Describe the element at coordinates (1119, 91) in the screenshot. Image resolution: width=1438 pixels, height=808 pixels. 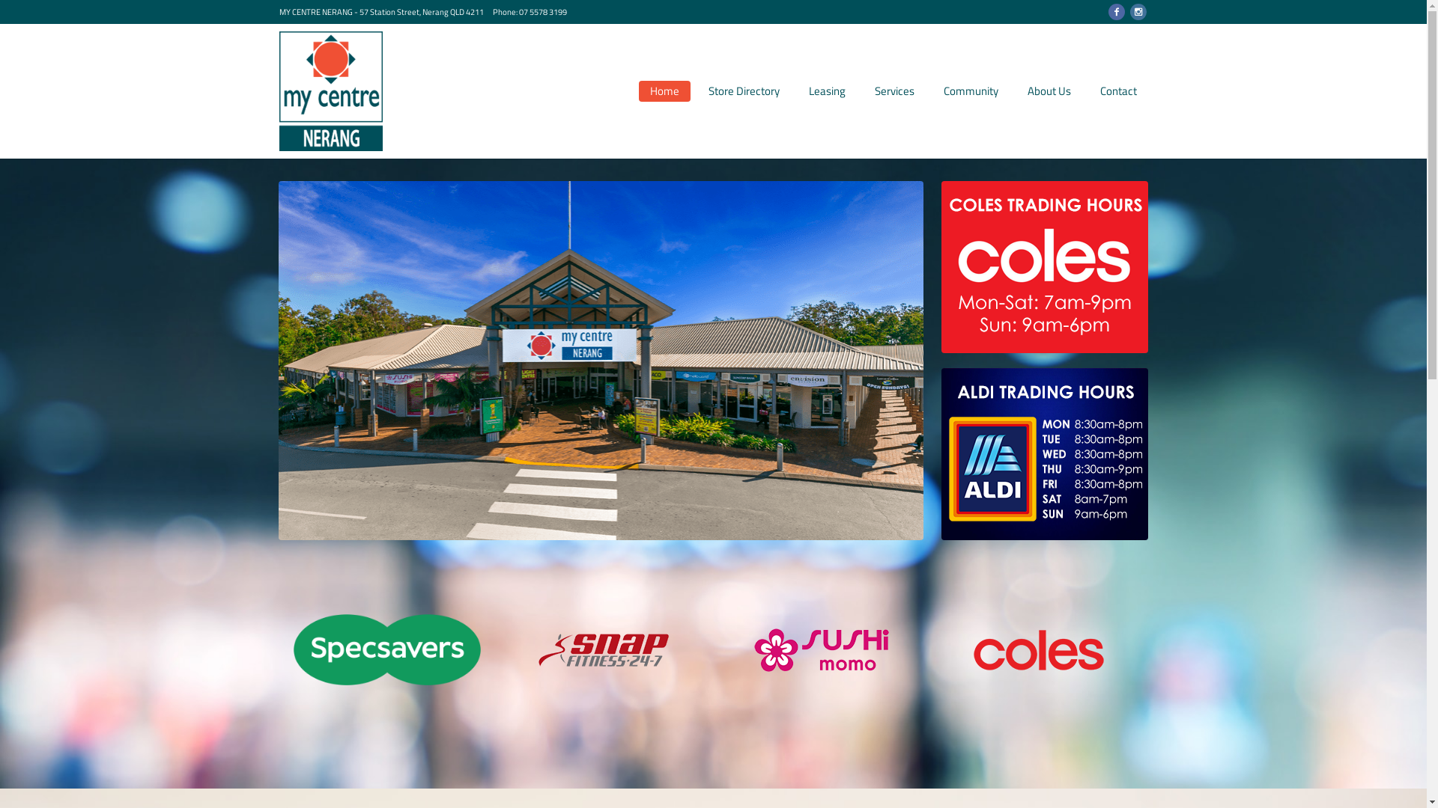
I see `Contact` at that location.